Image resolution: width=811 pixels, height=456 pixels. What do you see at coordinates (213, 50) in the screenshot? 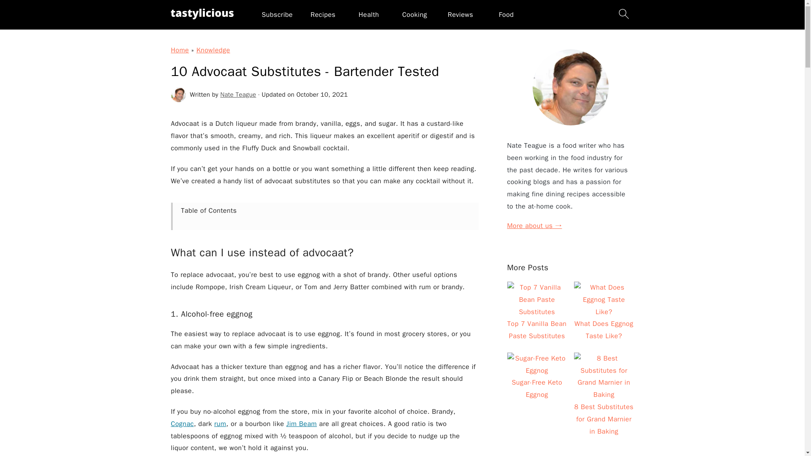
I see `Knowledge` at bounding box center [213, 50].